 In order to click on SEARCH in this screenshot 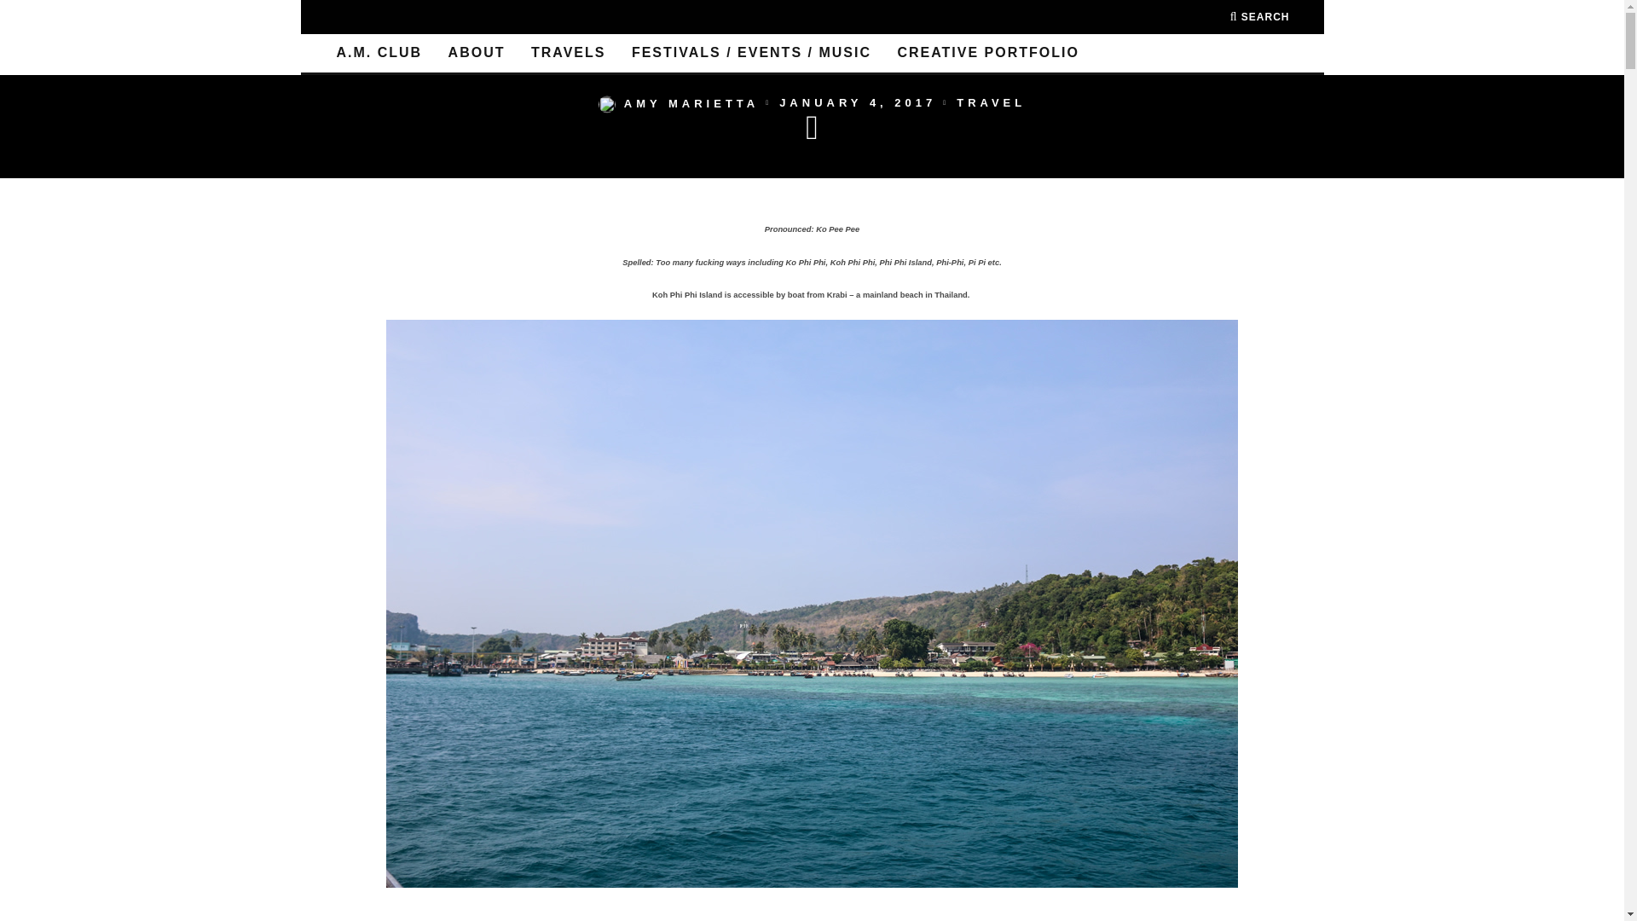, I will do `click(1260, 17)`.